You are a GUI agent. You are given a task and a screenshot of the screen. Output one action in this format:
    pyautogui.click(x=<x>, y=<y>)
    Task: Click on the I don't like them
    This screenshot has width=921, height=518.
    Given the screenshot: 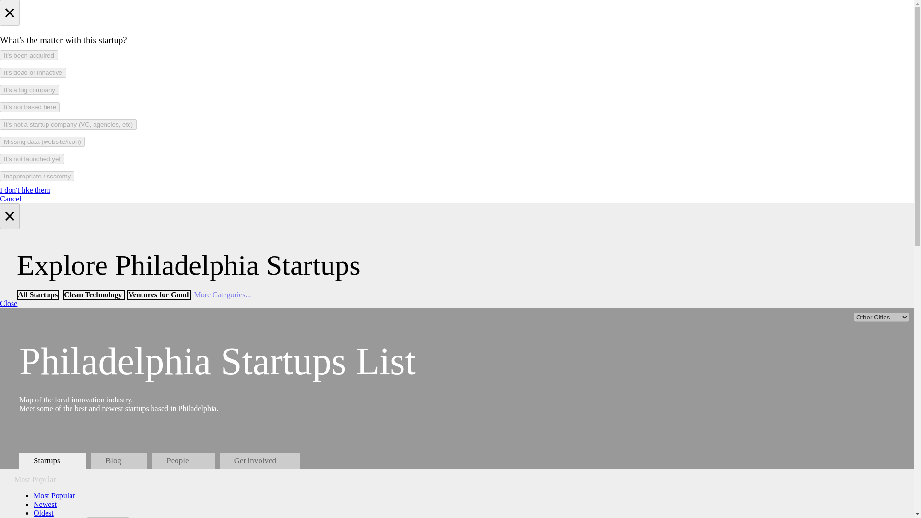 What is the action you would take?
    pyautogui.click(x=25, y=190)
    